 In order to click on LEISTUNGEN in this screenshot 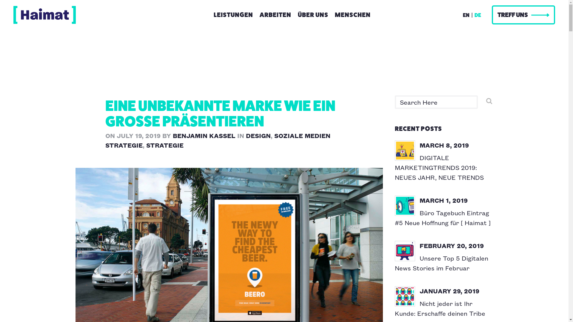, I will do `click(233, 10)`.